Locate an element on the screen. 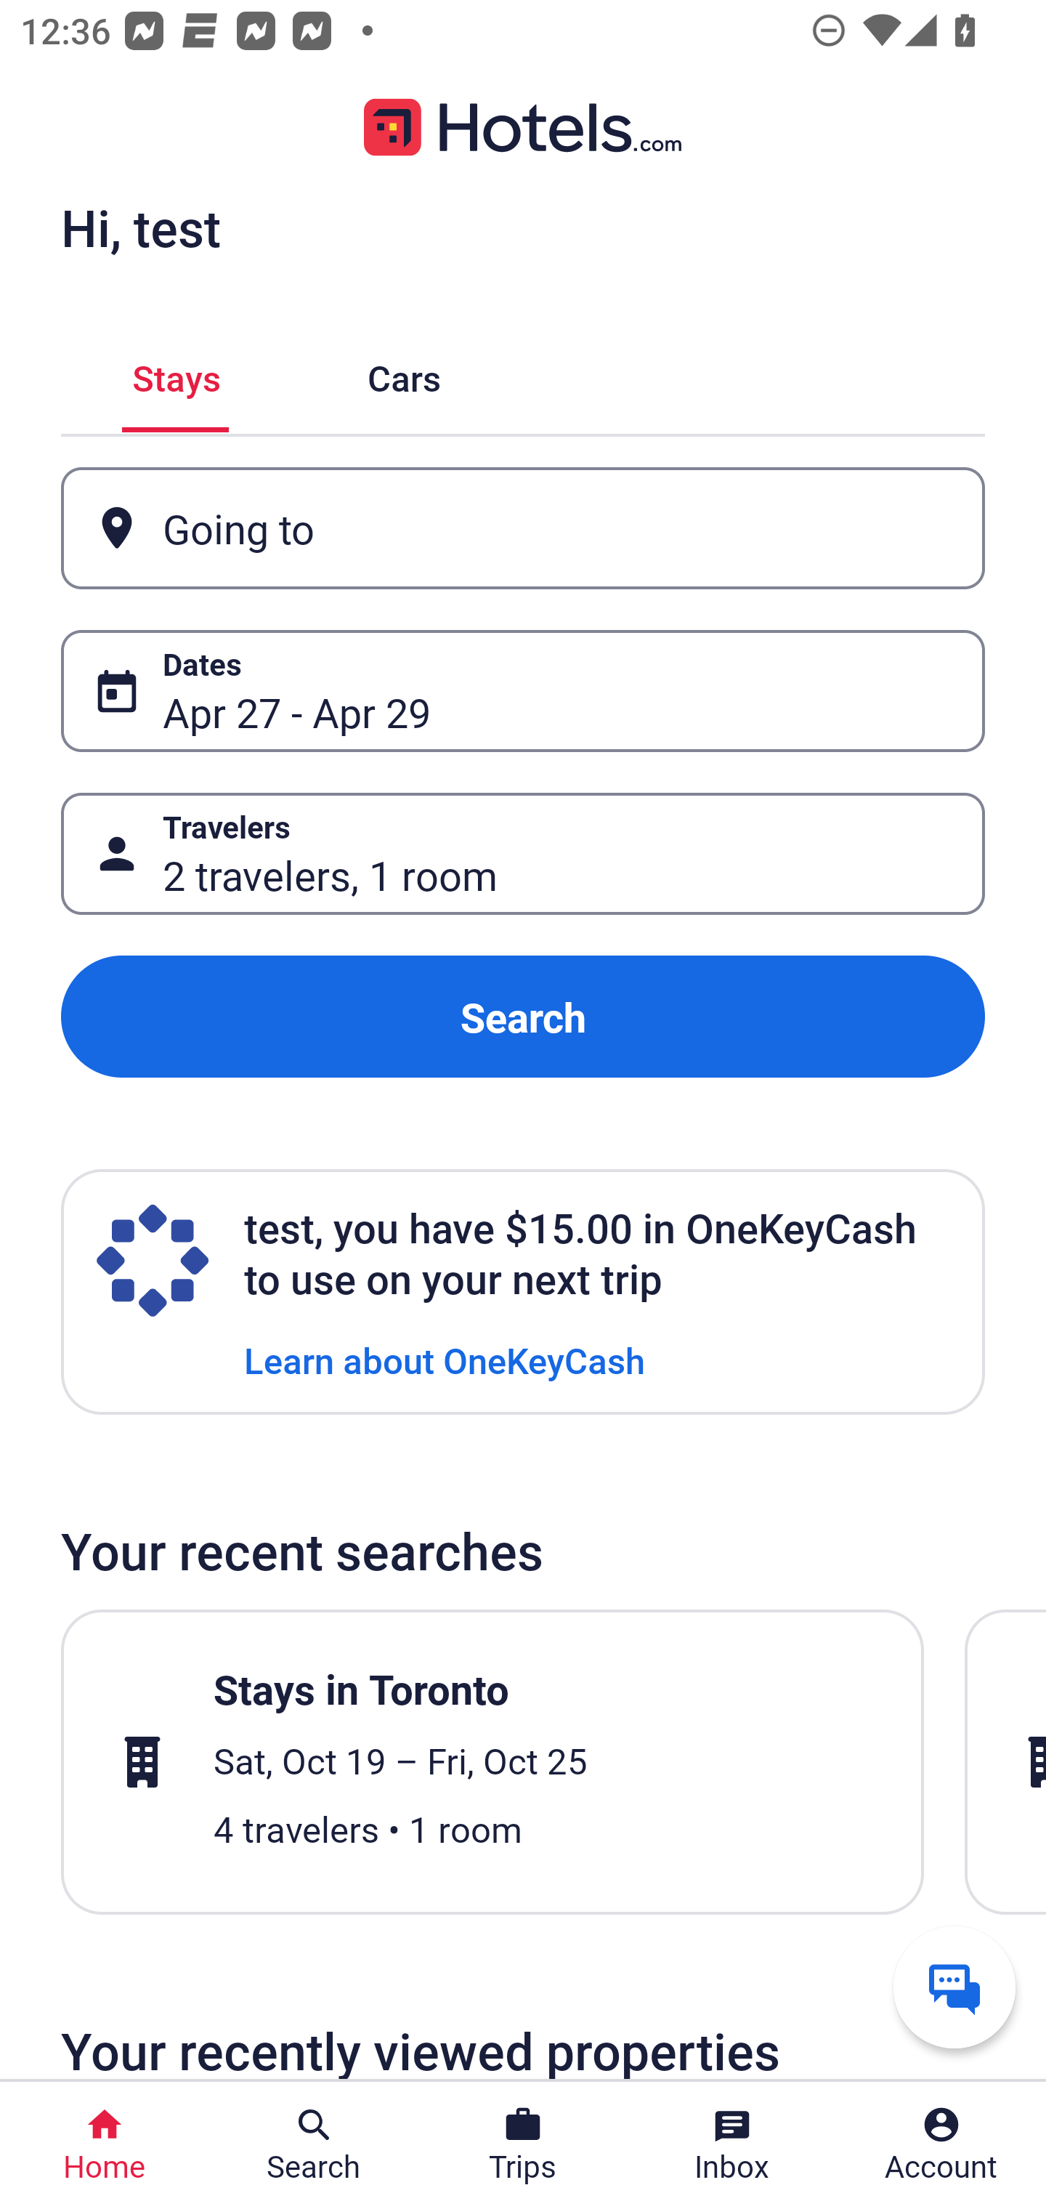 This screenshot has width=1046, height=2209. Going to Button is located at coordinates (523, 529).